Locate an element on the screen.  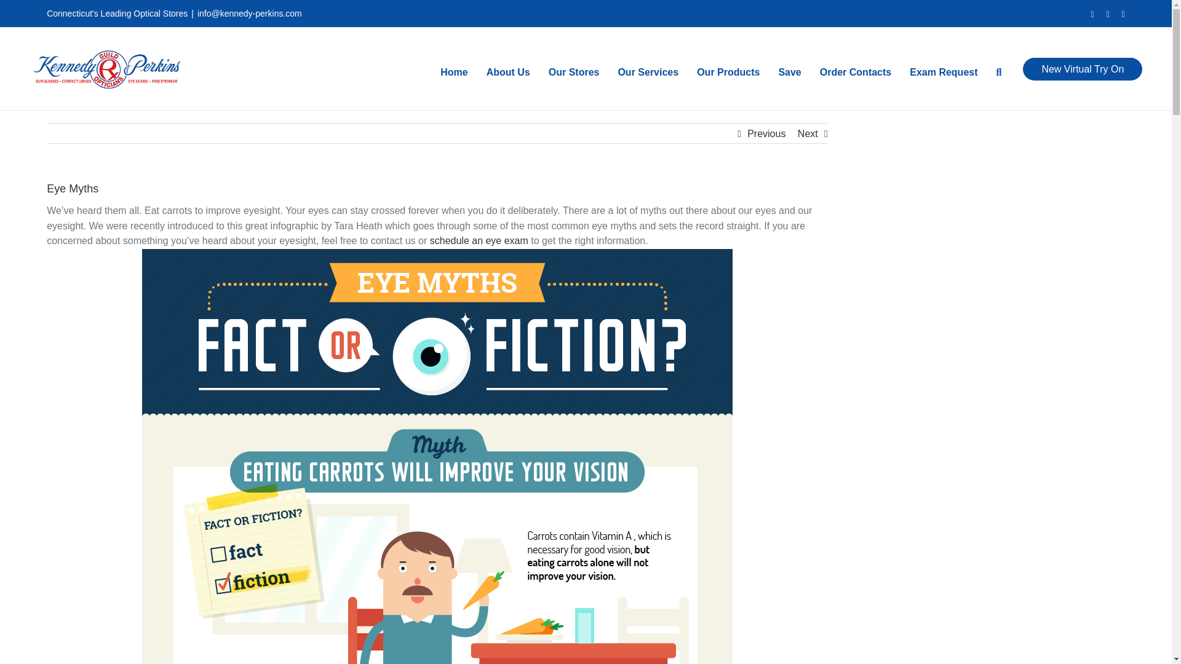
Our Stores is located at coordinates (575, 69).